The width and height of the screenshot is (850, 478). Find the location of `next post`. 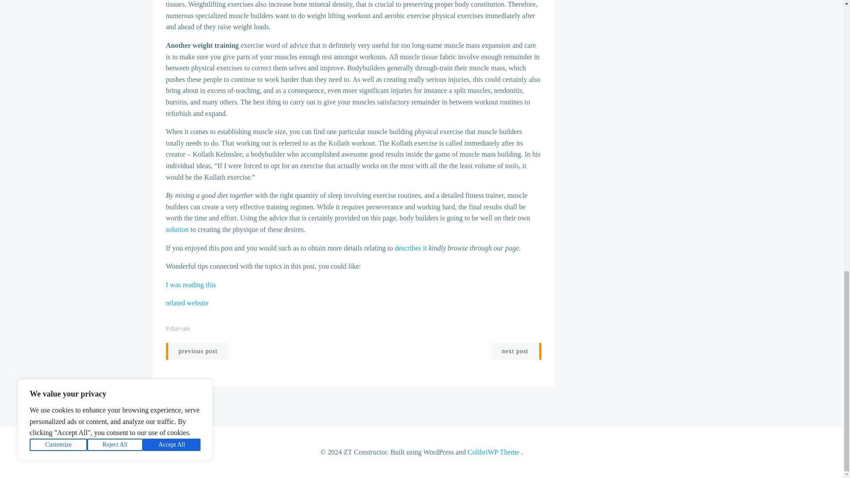

next post is located at coordinates (516, 351).